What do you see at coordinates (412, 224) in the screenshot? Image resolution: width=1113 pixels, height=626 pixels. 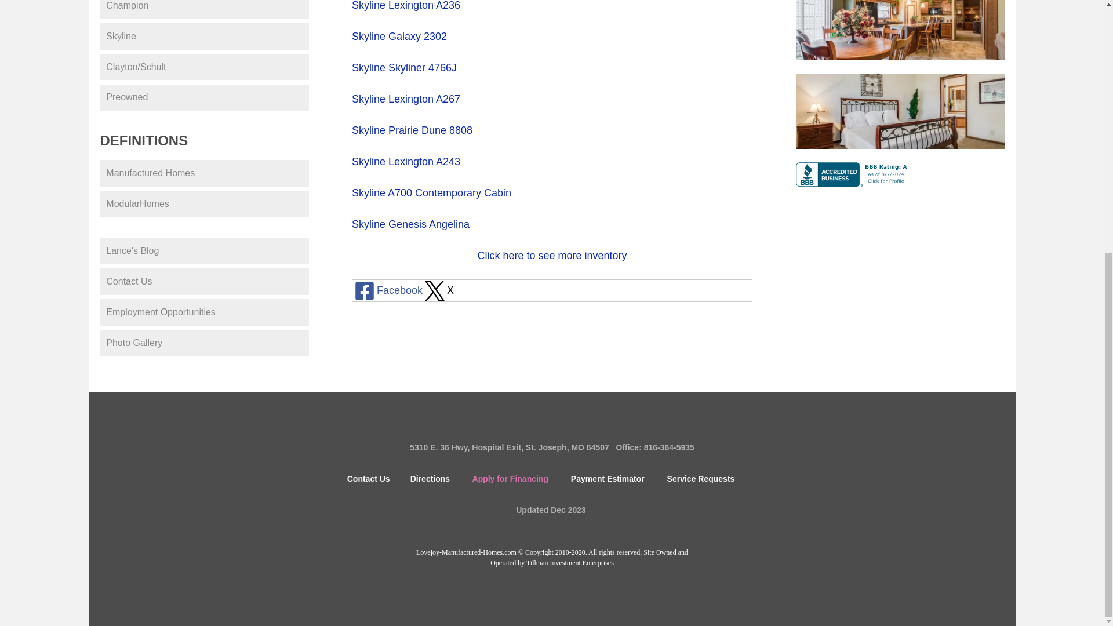 I see `Skyline Genesis Angelina ` at bounding box center [412, 224].